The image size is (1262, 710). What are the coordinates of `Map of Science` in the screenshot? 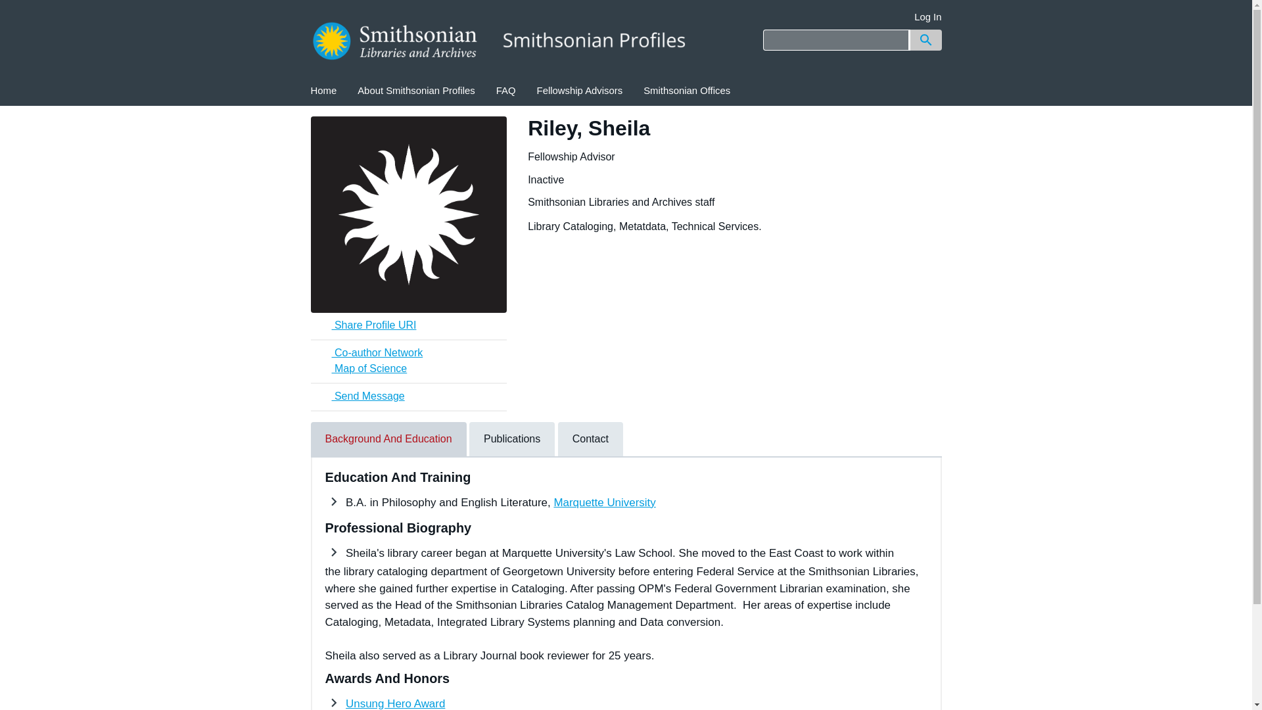 It's located at (409, 369).